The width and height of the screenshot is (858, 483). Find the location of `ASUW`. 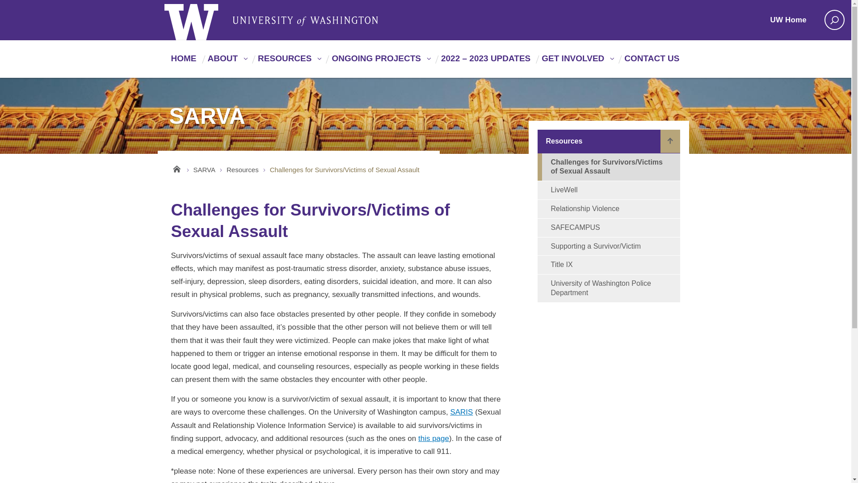

ASUW is located at coordinates (201, 20).